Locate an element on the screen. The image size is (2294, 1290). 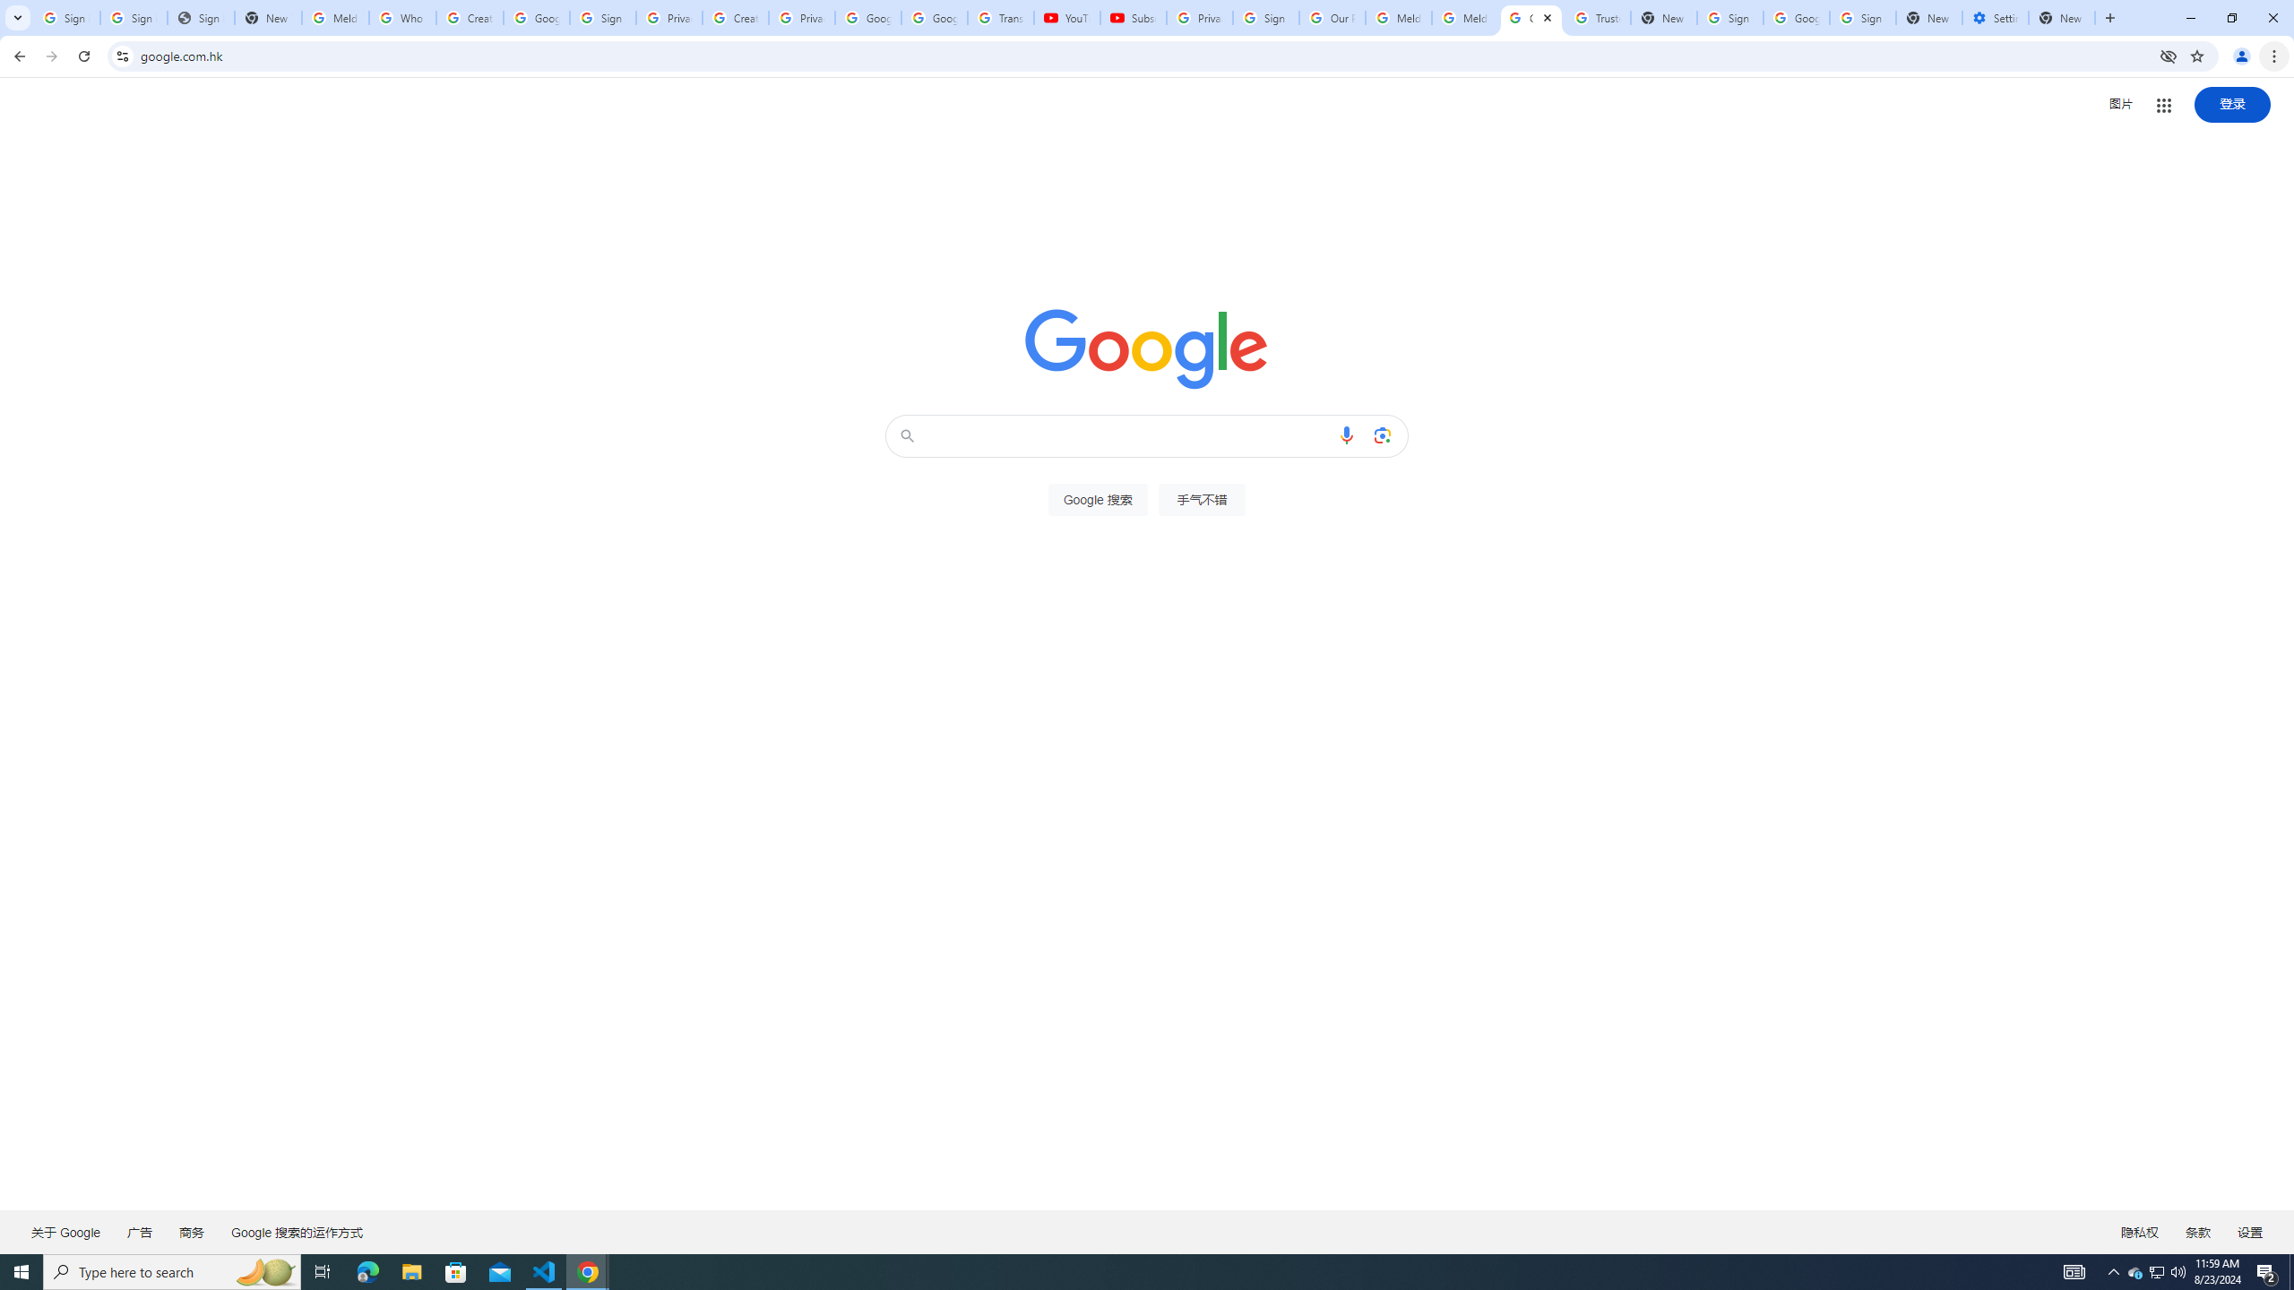
New Tab is located at coordinates (2062, 18).